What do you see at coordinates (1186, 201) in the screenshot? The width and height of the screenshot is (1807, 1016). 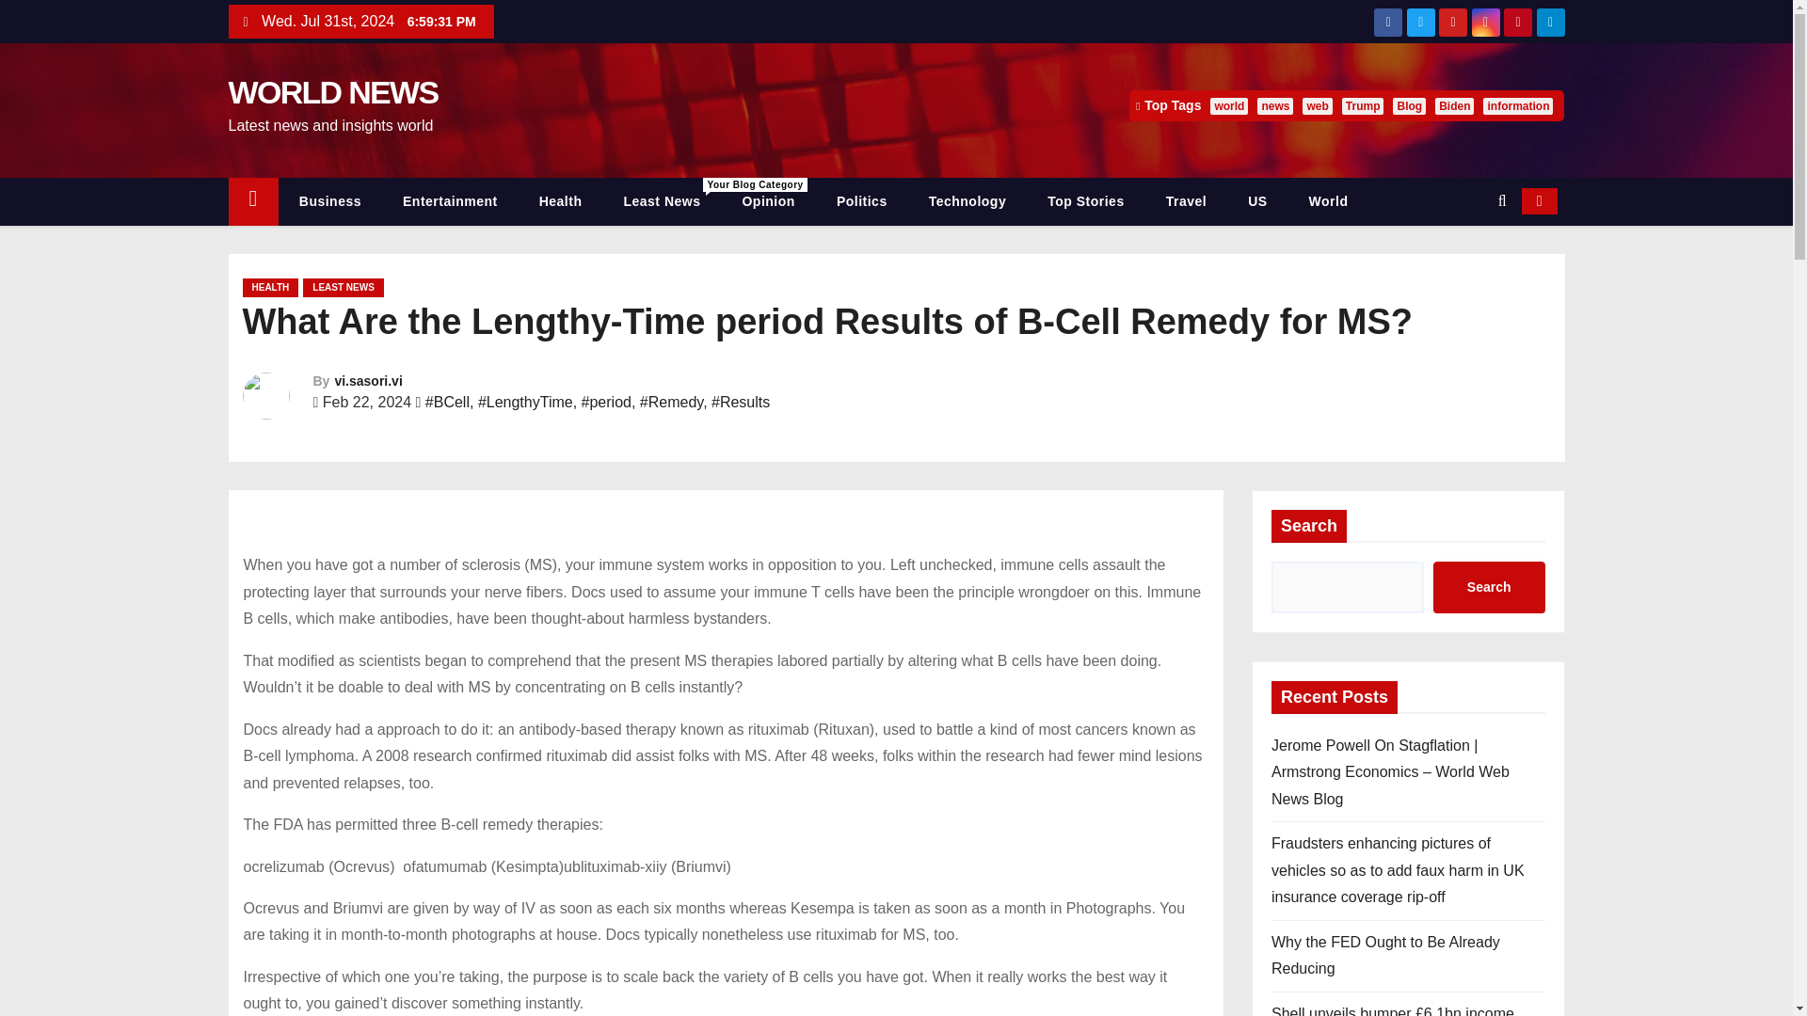 I see `world` at bounding box center [1186, 201].